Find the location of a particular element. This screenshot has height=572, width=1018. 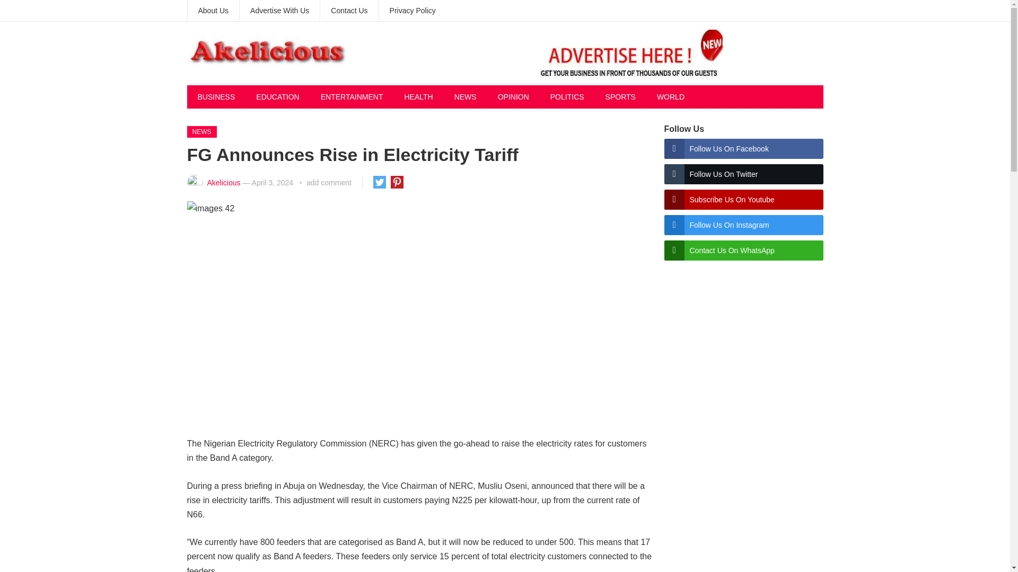

WORLD is located at coordinates (671, 96).